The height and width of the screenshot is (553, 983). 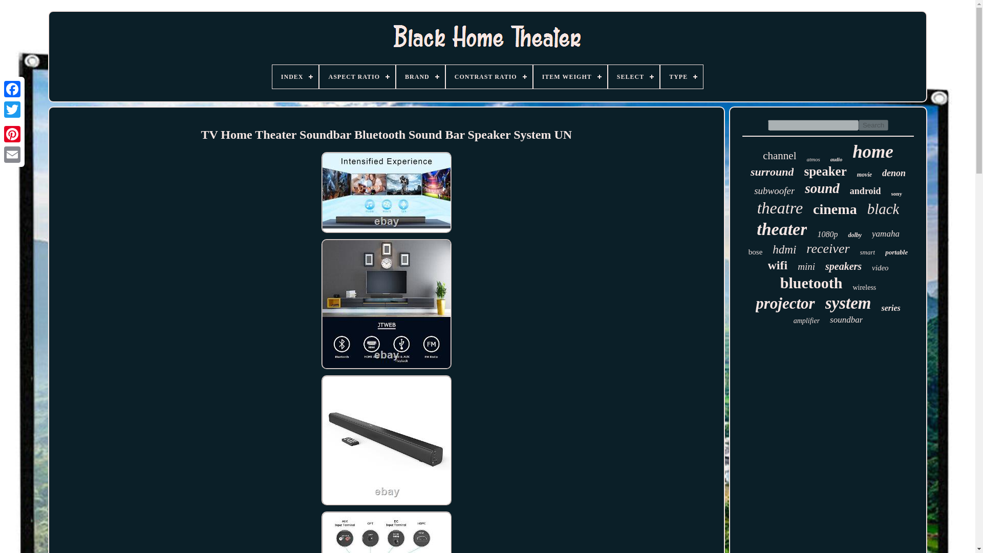 I want to click on INDEX, so click(x=295, y=77).